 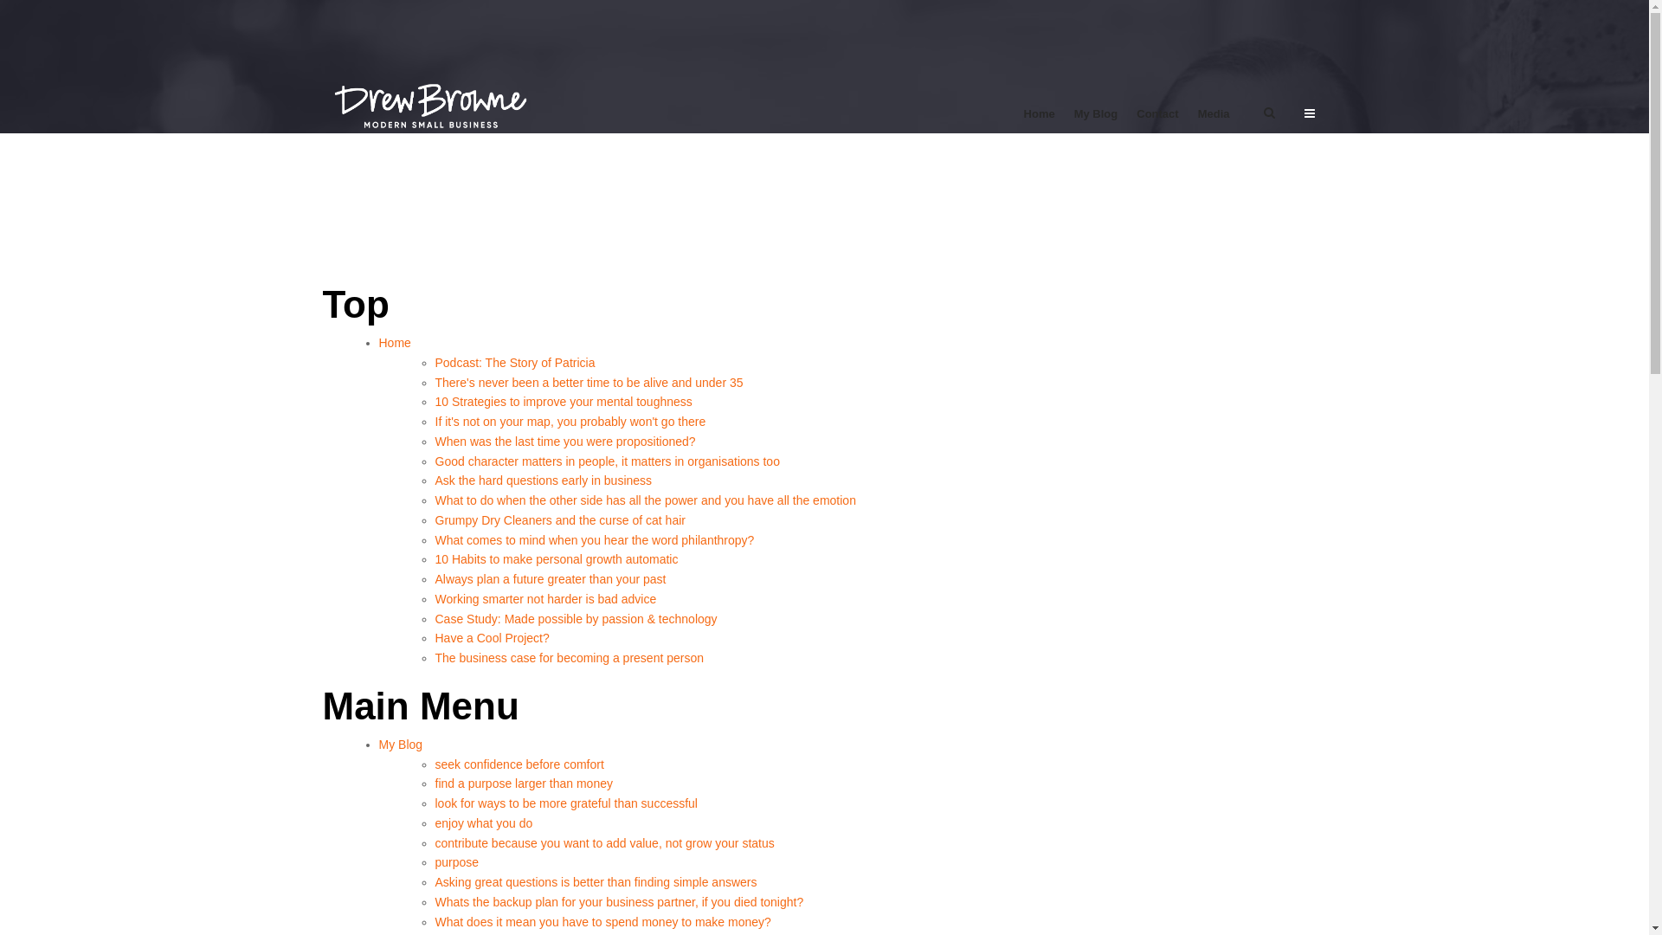 I want to click on Drew Browne, so click(x=435, y=93).